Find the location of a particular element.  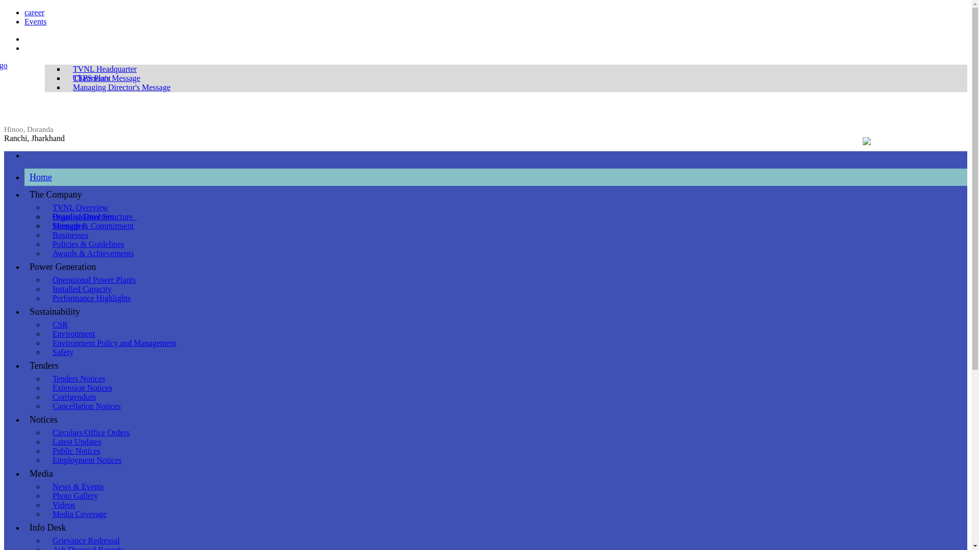

Employment Notices is located at coordinates (87, 460).